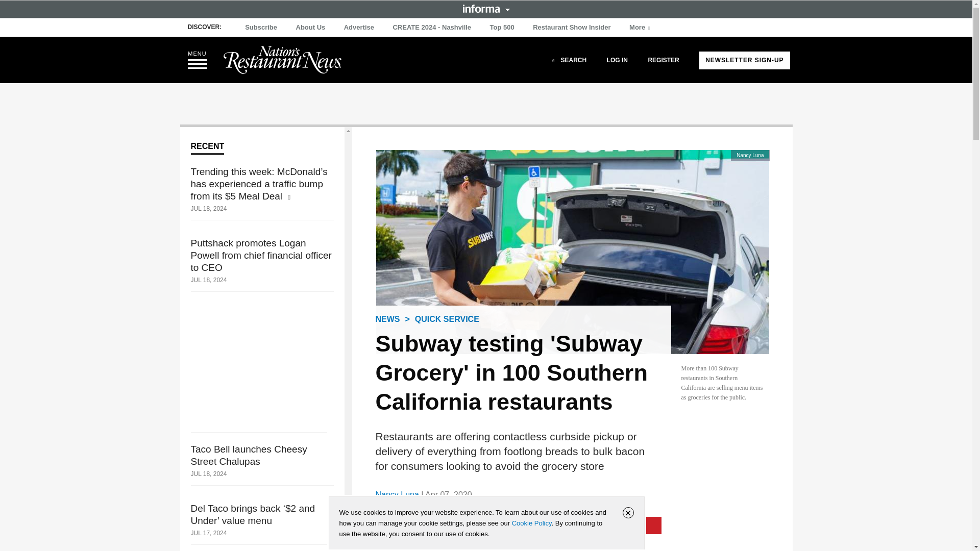 This screenshot has width=980, height=551. I want to click on Top 500, so click(502, 28).